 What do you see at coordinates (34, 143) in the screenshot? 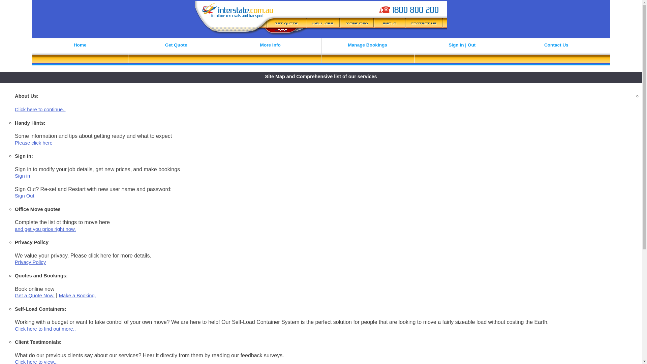
I see `Please click here` at bounding box center [34, 143].